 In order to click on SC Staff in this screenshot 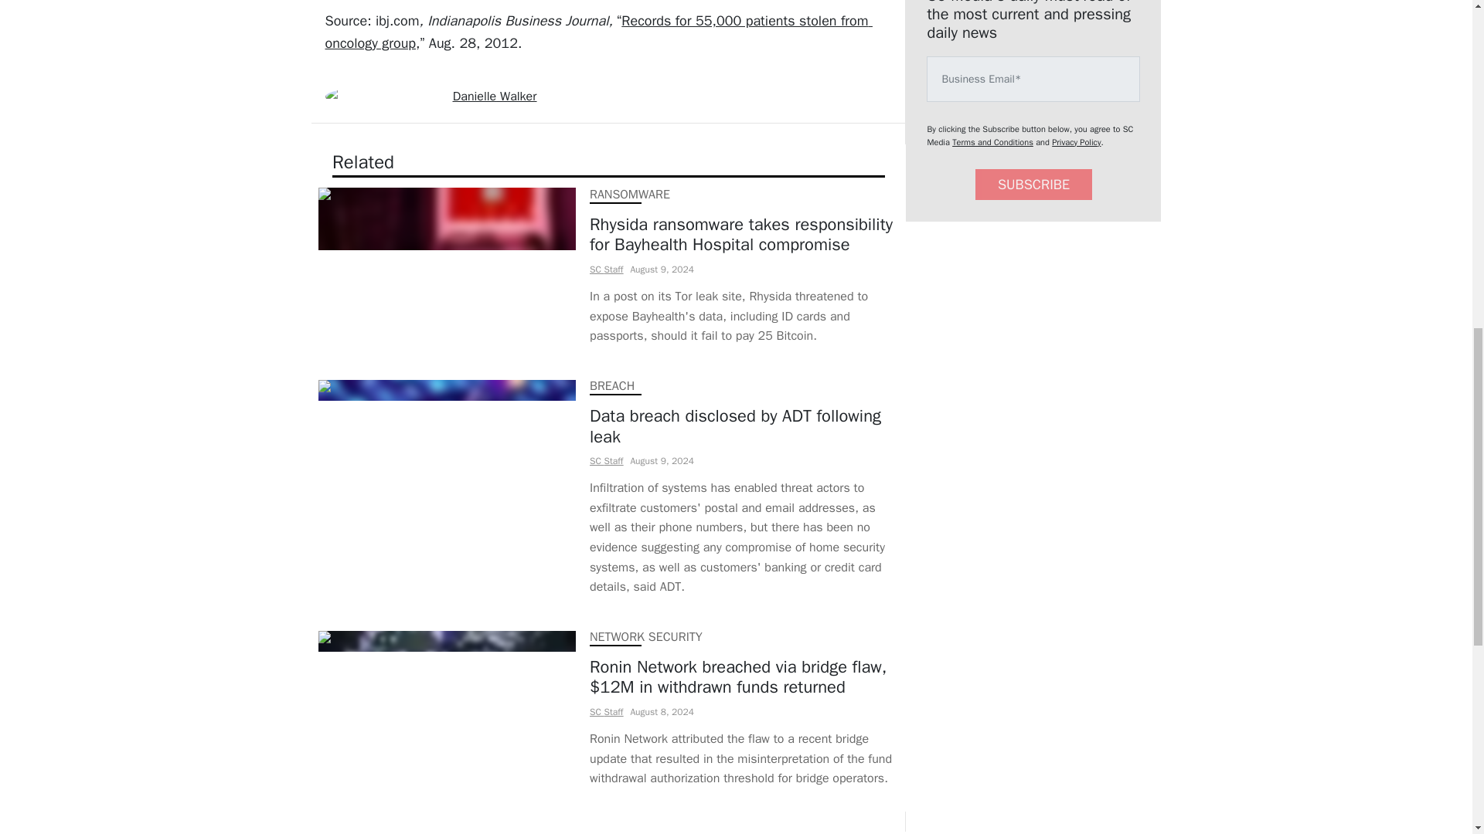, I will do `click(605, 711)`.